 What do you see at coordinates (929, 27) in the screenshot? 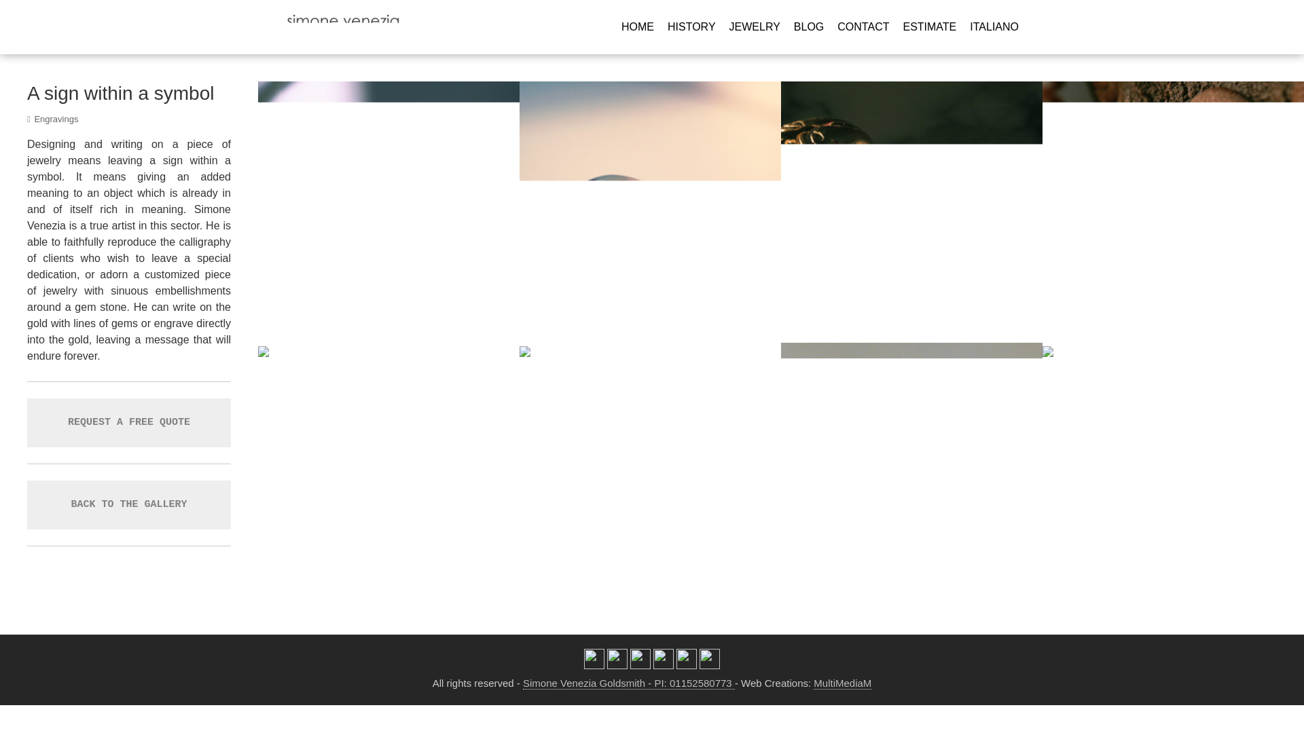
I see `ESTIMATE` at bounding box center [929, 27].